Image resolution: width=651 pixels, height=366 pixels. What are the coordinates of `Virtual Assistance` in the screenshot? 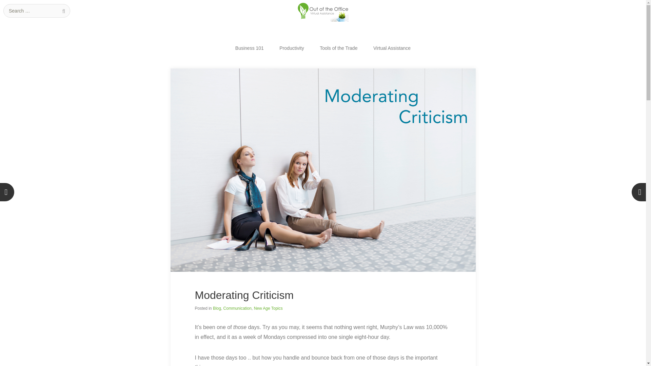 It's located at (392, 48).